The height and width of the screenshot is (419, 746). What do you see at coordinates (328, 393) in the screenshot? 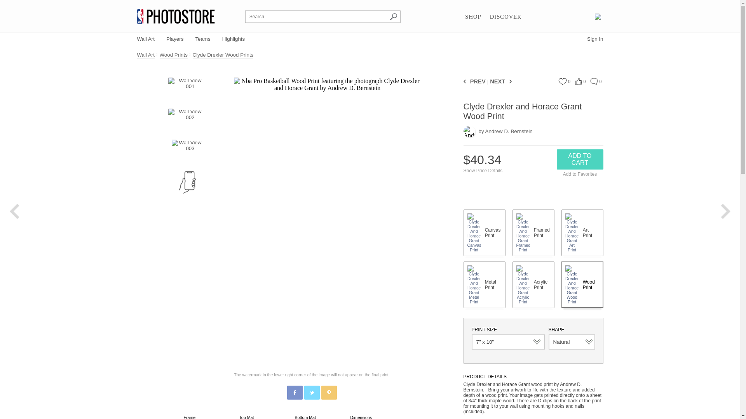
I see `Share Product on Pinterest` at bounding box center [328, 393].